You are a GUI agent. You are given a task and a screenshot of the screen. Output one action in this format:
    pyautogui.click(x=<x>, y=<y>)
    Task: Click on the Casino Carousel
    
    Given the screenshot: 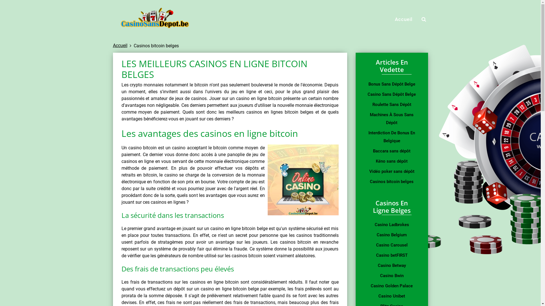 What is the action you would take?
    pyautogui.click(x=392, y=245)
    